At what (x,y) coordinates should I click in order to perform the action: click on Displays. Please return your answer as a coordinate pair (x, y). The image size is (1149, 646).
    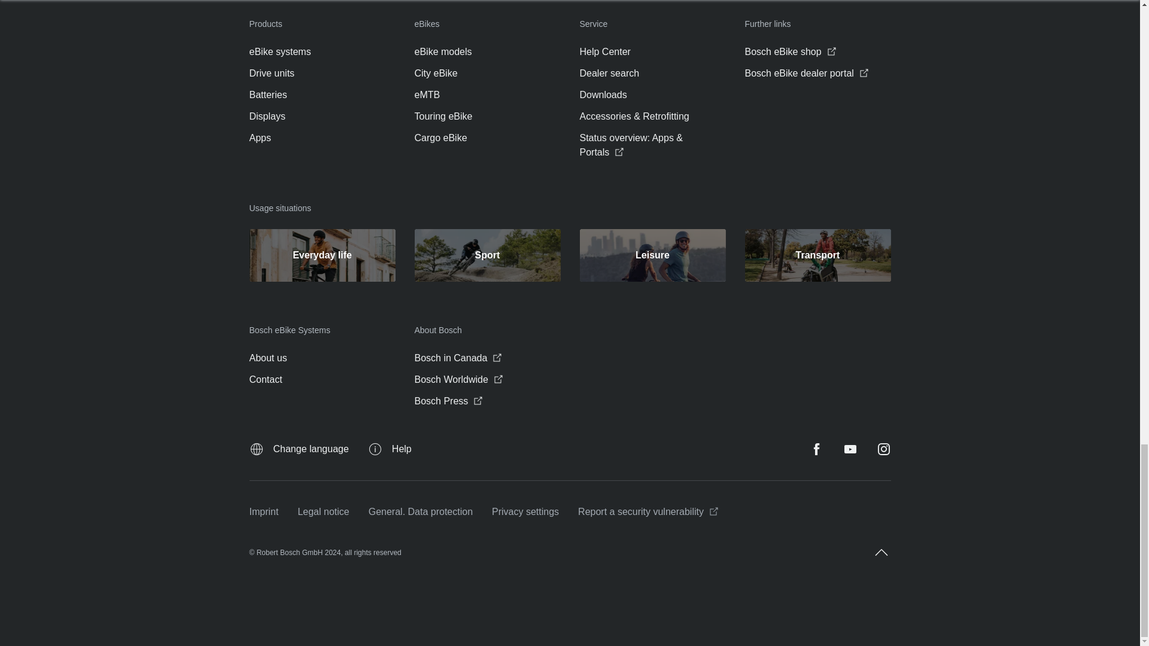
    Looking at the image, I should click on (267, 116).